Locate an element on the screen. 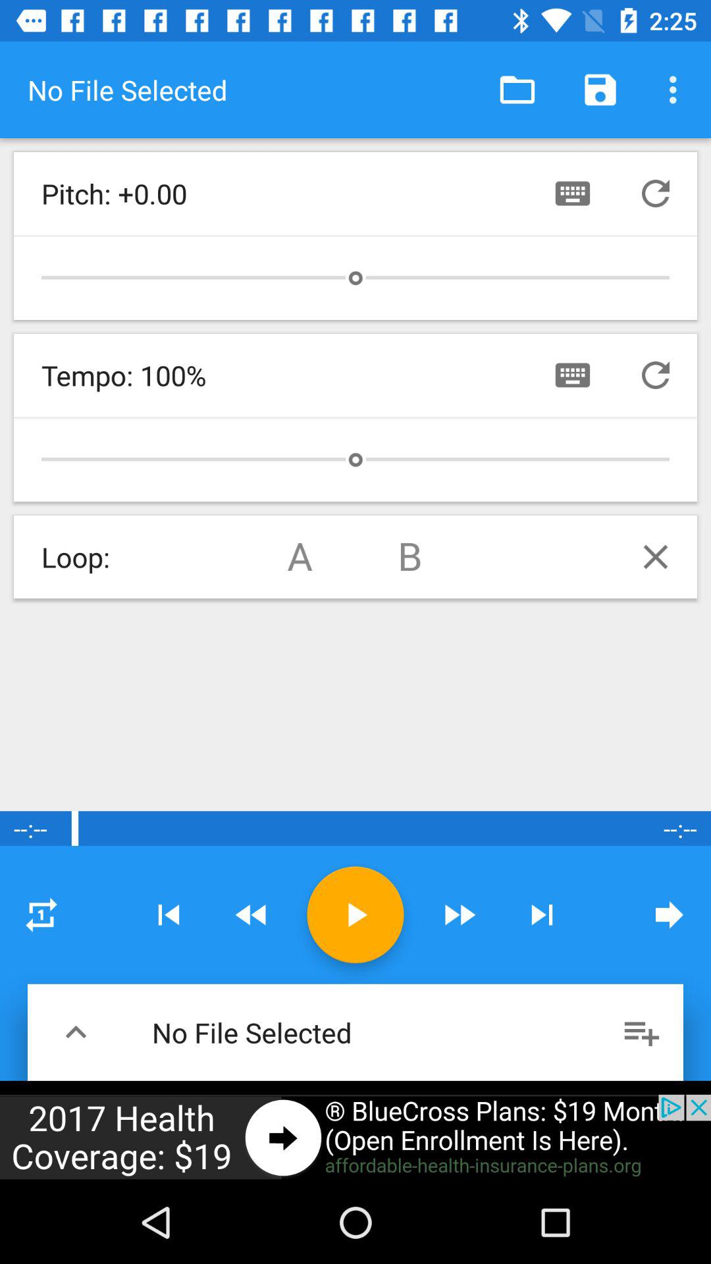 The width and height of the screenshot is (711, 1264). click to view advertisement is located at coordinates (355, 1138).